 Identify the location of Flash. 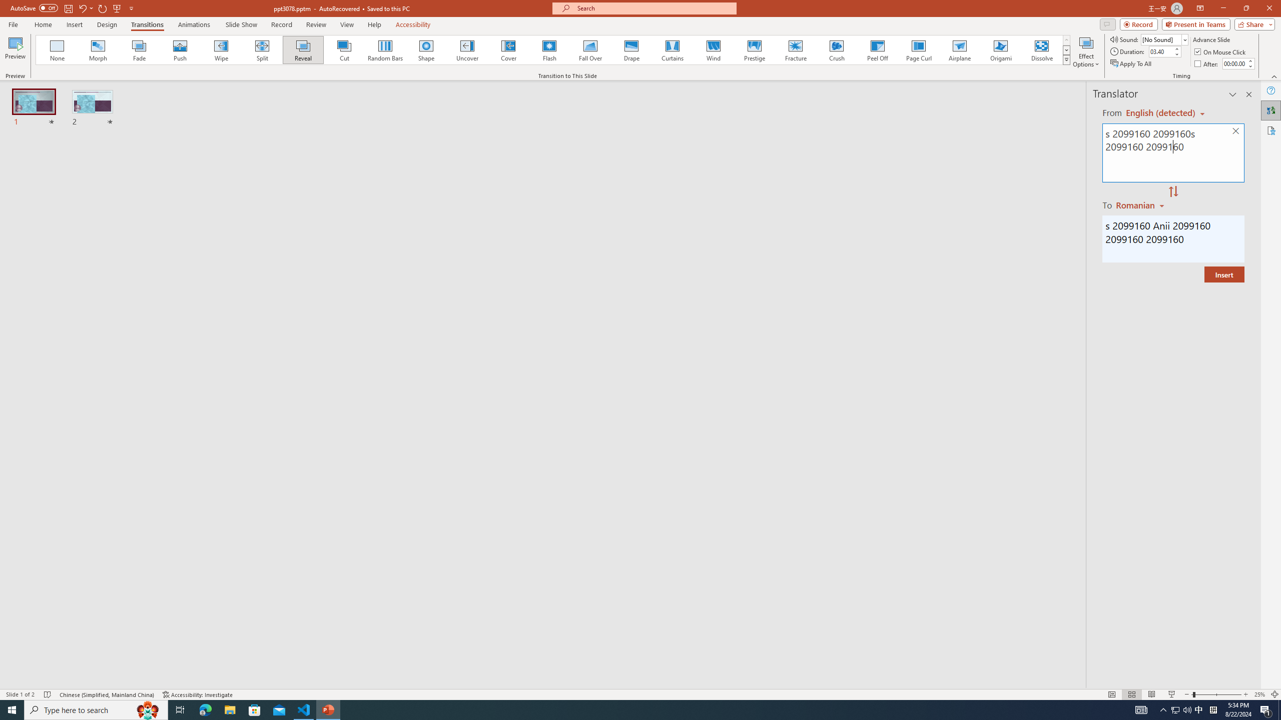
(549, 50).